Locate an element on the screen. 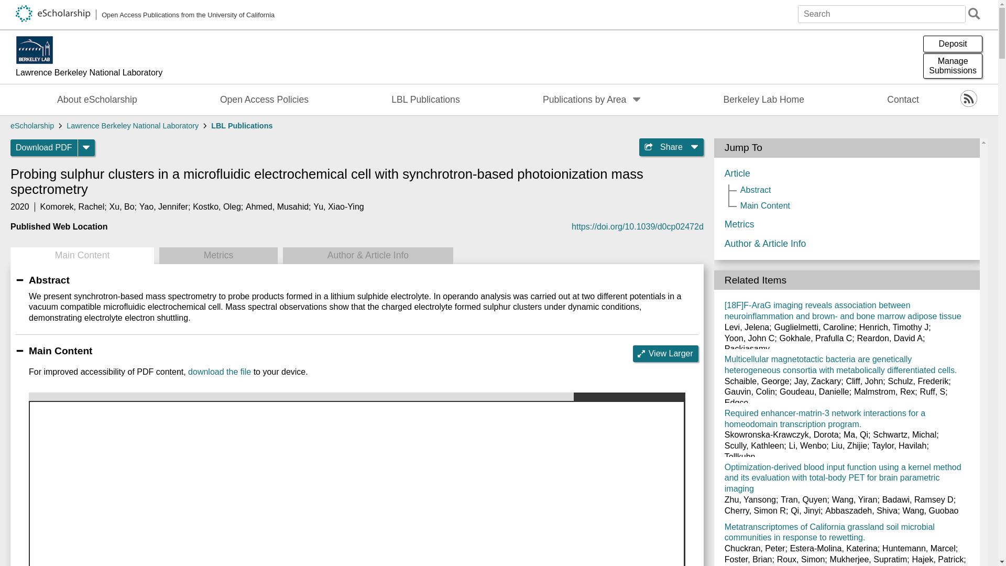 Image resolution: width=1006 pixels, height=566 pixels. Berkeley Lab Home is located at coordinates (764, 100).